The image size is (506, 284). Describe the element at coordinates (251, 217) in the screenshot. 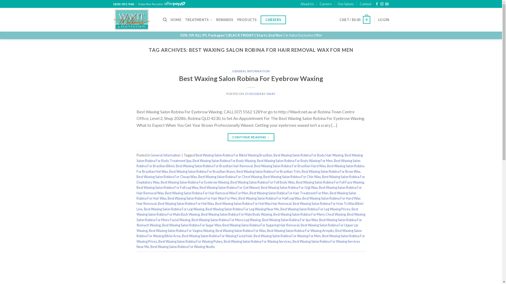

I see `Best Waxing Salon Robina For Mens Facial Waxing` at that location.